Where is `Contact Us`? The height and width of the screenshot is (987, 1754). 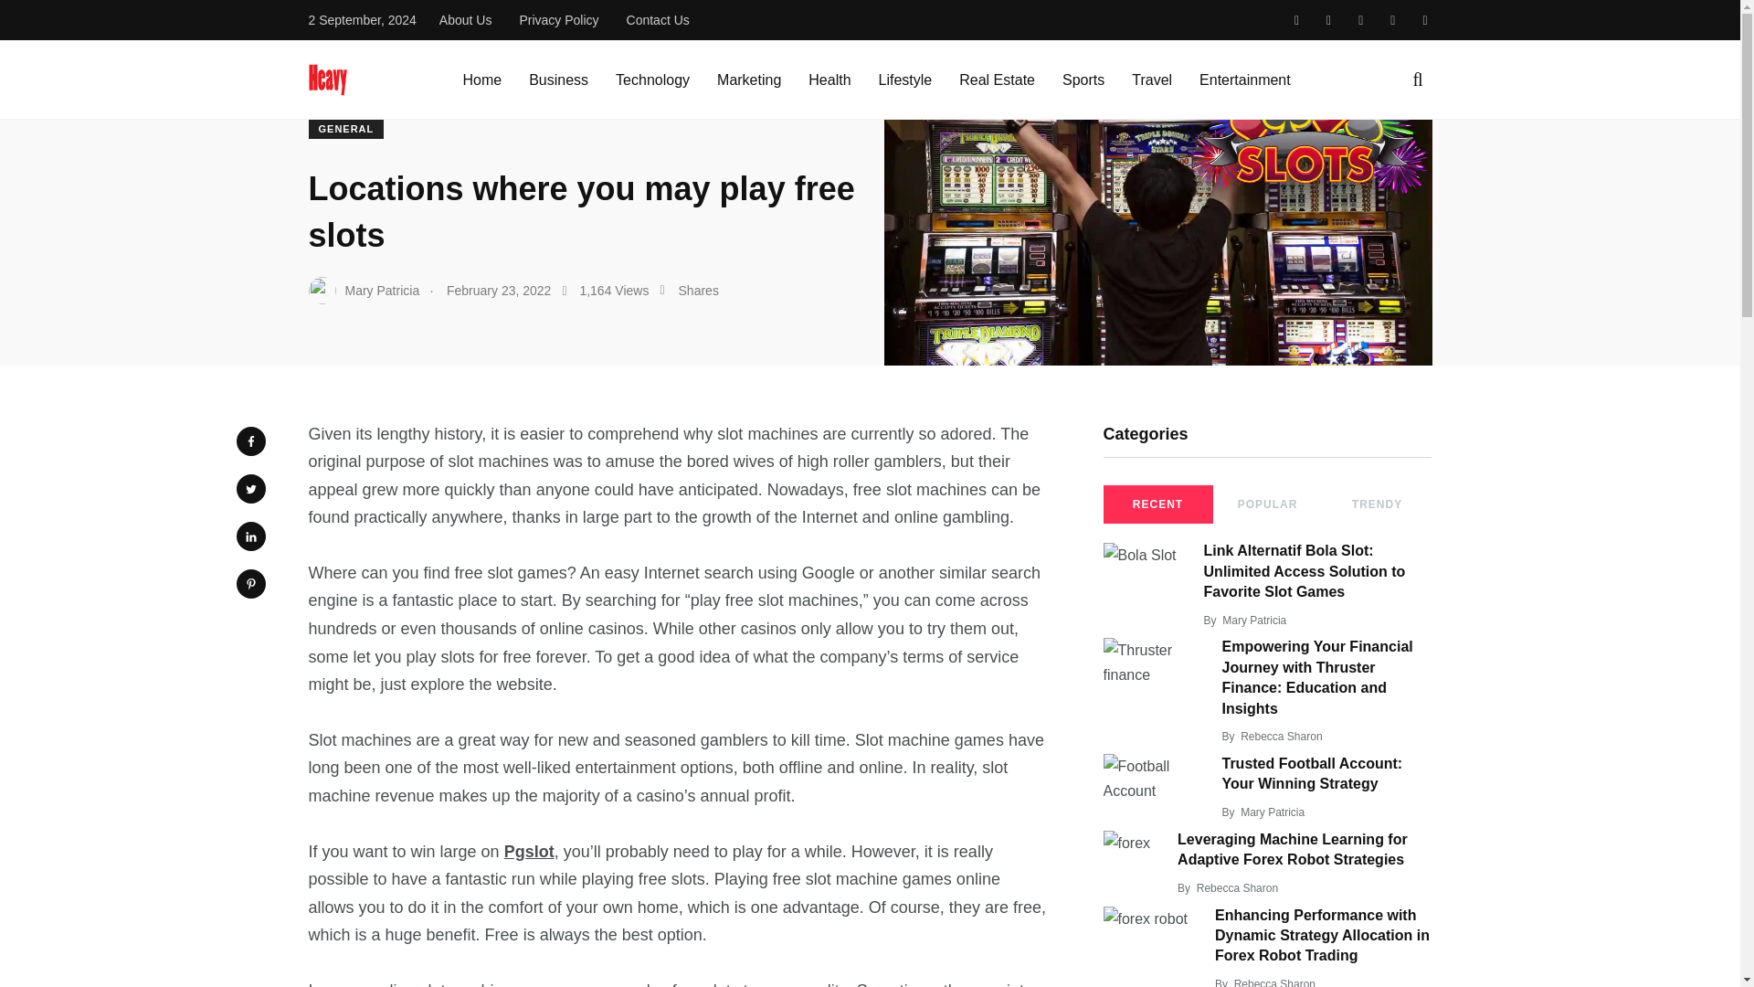
Contact Us is located at coordinates (658, 20).